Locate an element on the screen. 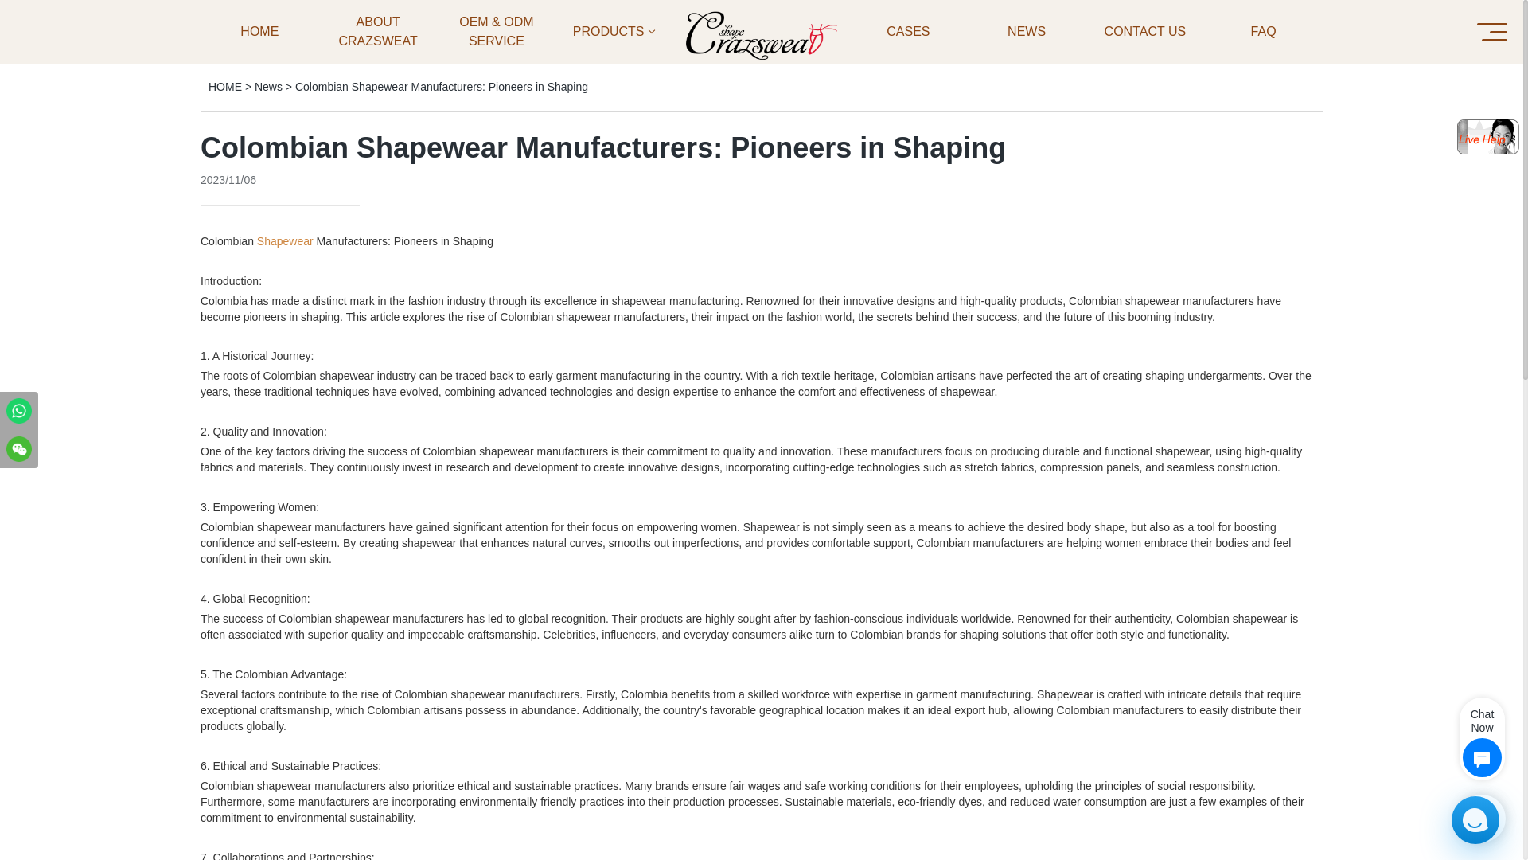  FAQ is located at coordinates (1263, 32).